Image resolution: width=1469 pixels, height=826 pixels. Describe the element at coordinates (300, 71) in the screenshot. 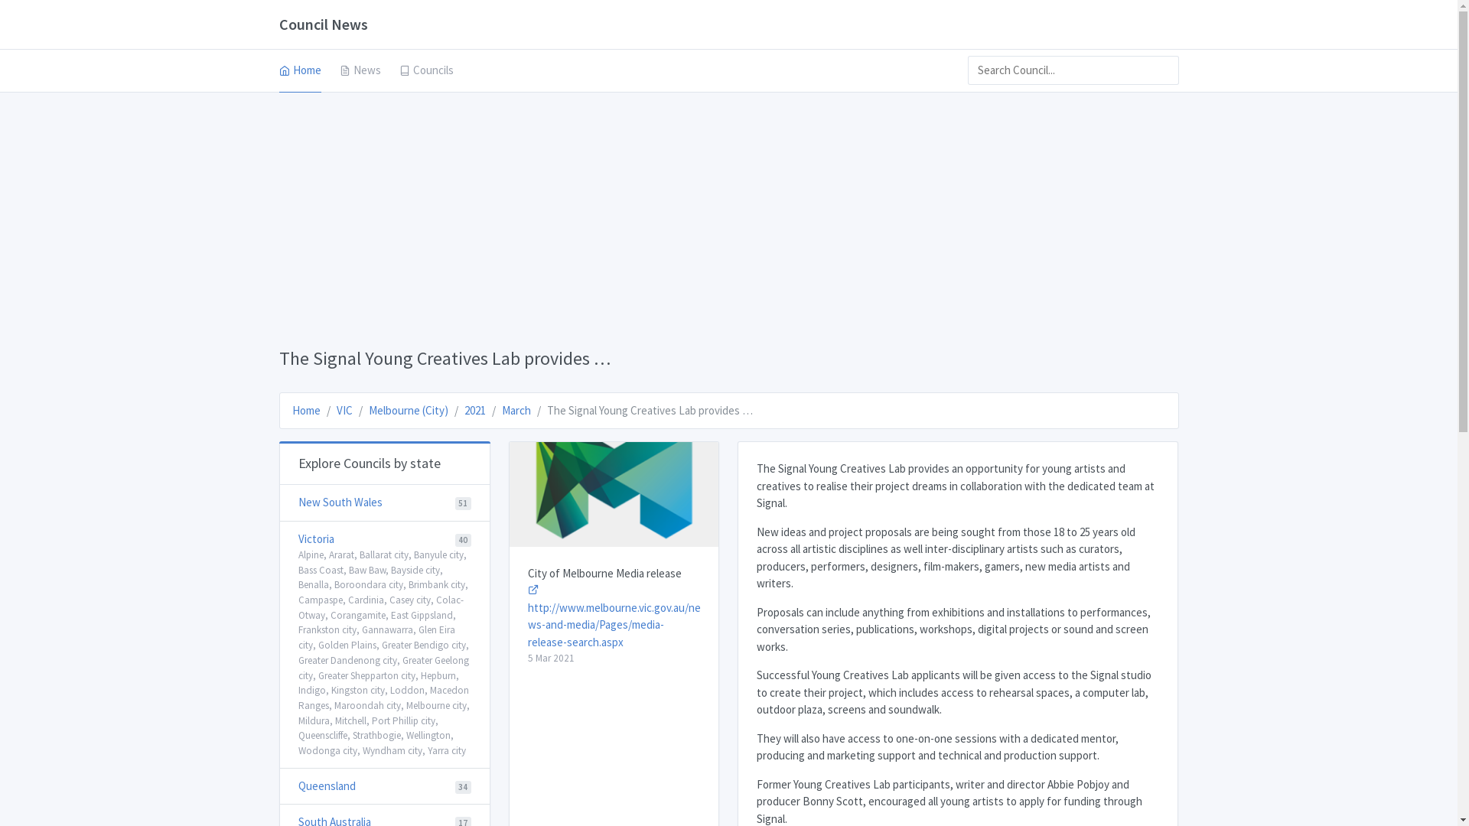

I see `Home` at that location.